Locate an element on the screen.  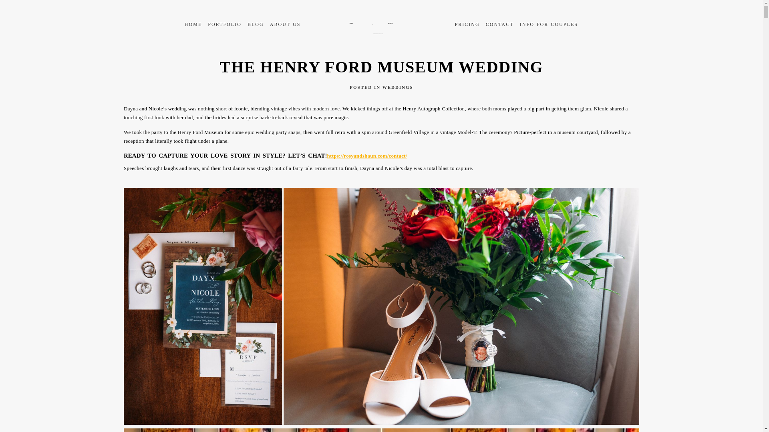
BLOG is located at coordinates (256, 24).